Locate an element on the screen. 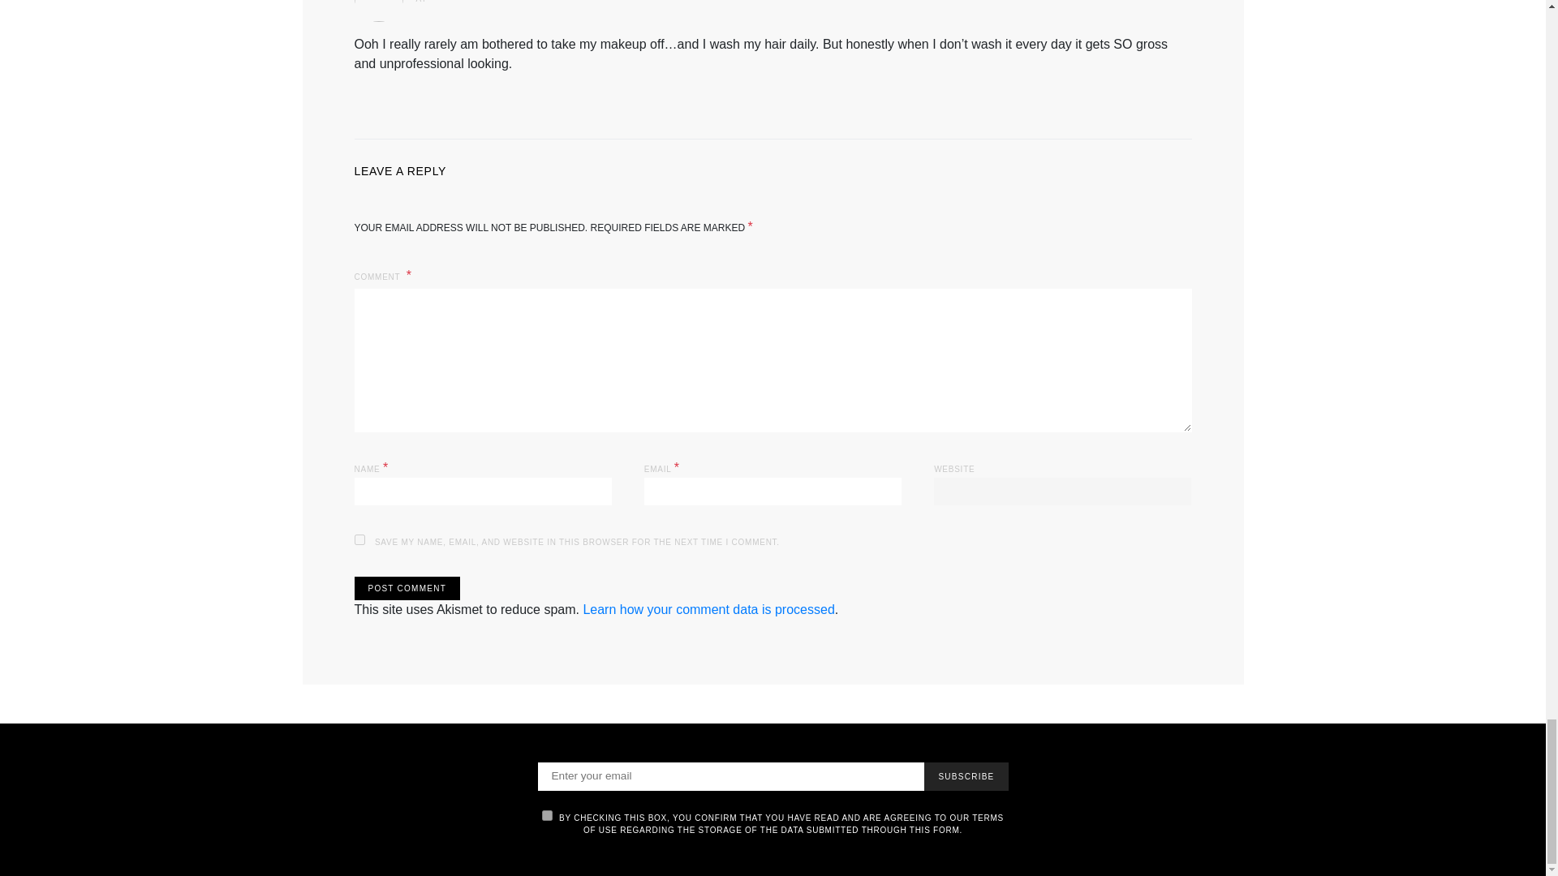  on is located at coordinates (547, 815).